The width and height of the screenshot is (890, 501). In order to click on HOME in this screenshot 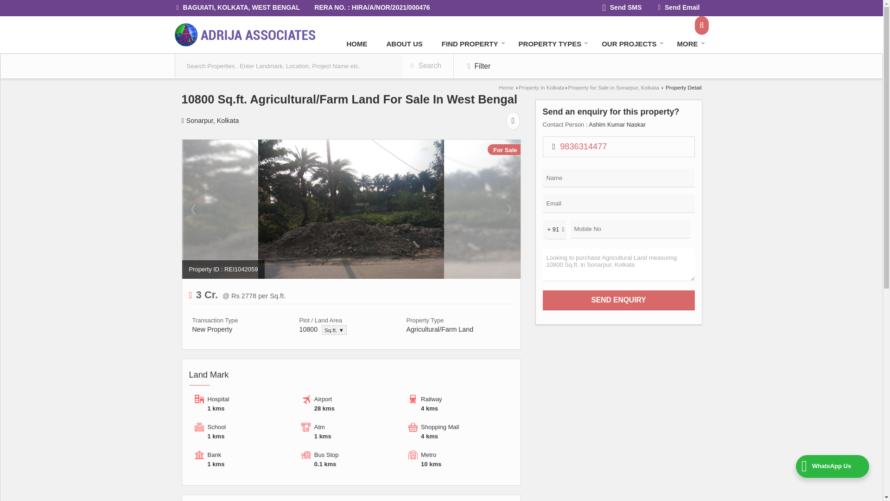, I will do `click(357, 44)`.